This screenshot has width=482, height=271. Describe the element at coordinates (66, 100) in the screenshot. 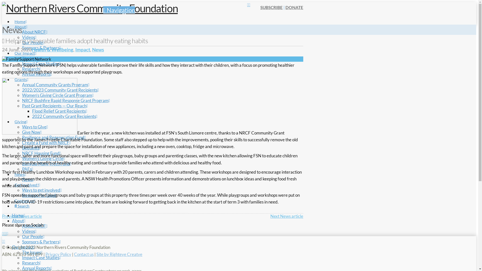

I see `NRCF Bushfire Rapid Response Grant Program` at that location.